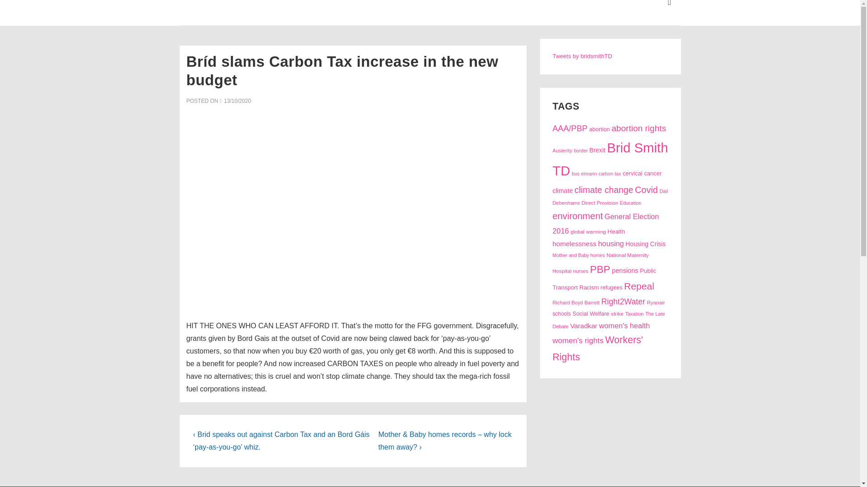 The width and height of the screenshot is (867, 487). I want to click on Austerity, so click(563, 151).